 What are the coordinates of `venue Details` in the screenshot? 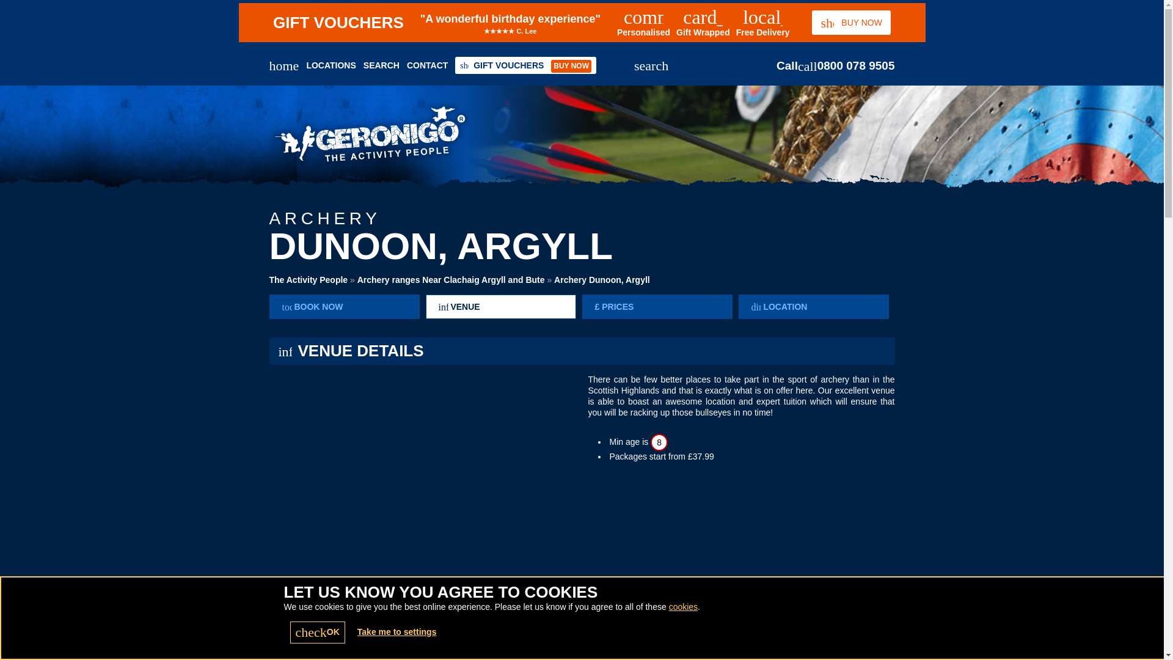 It's located at (500, 306).